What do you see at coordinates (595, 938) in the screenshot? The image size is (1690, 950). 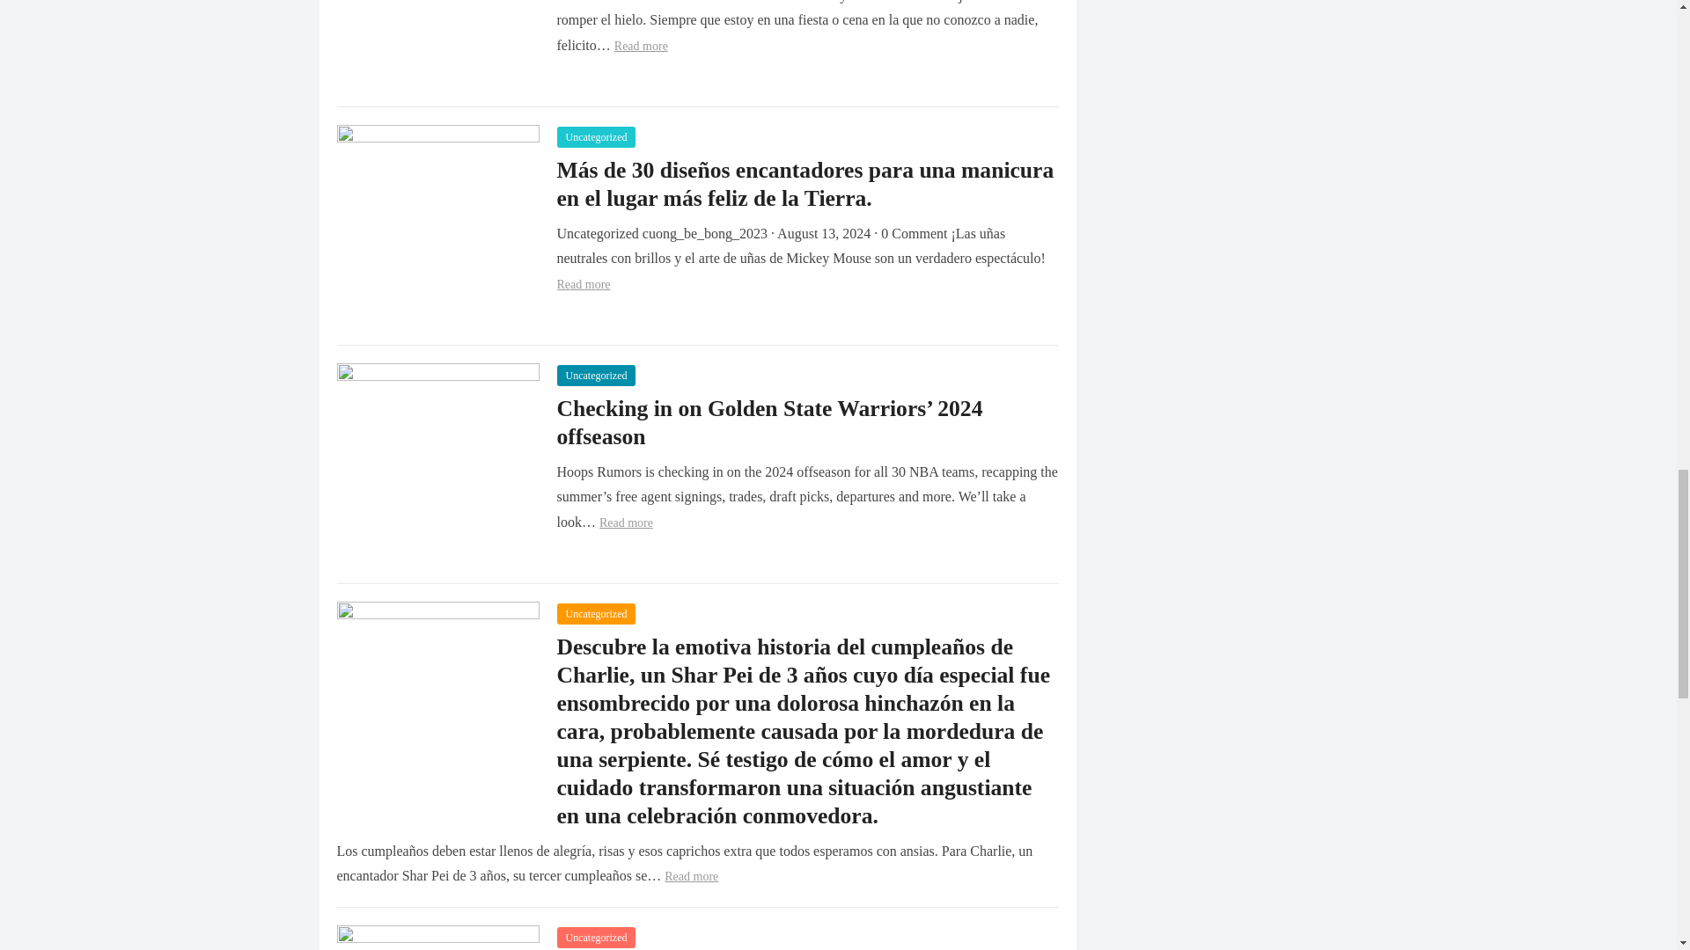 I see `Uncategorized` at bounding box center [595, 938].